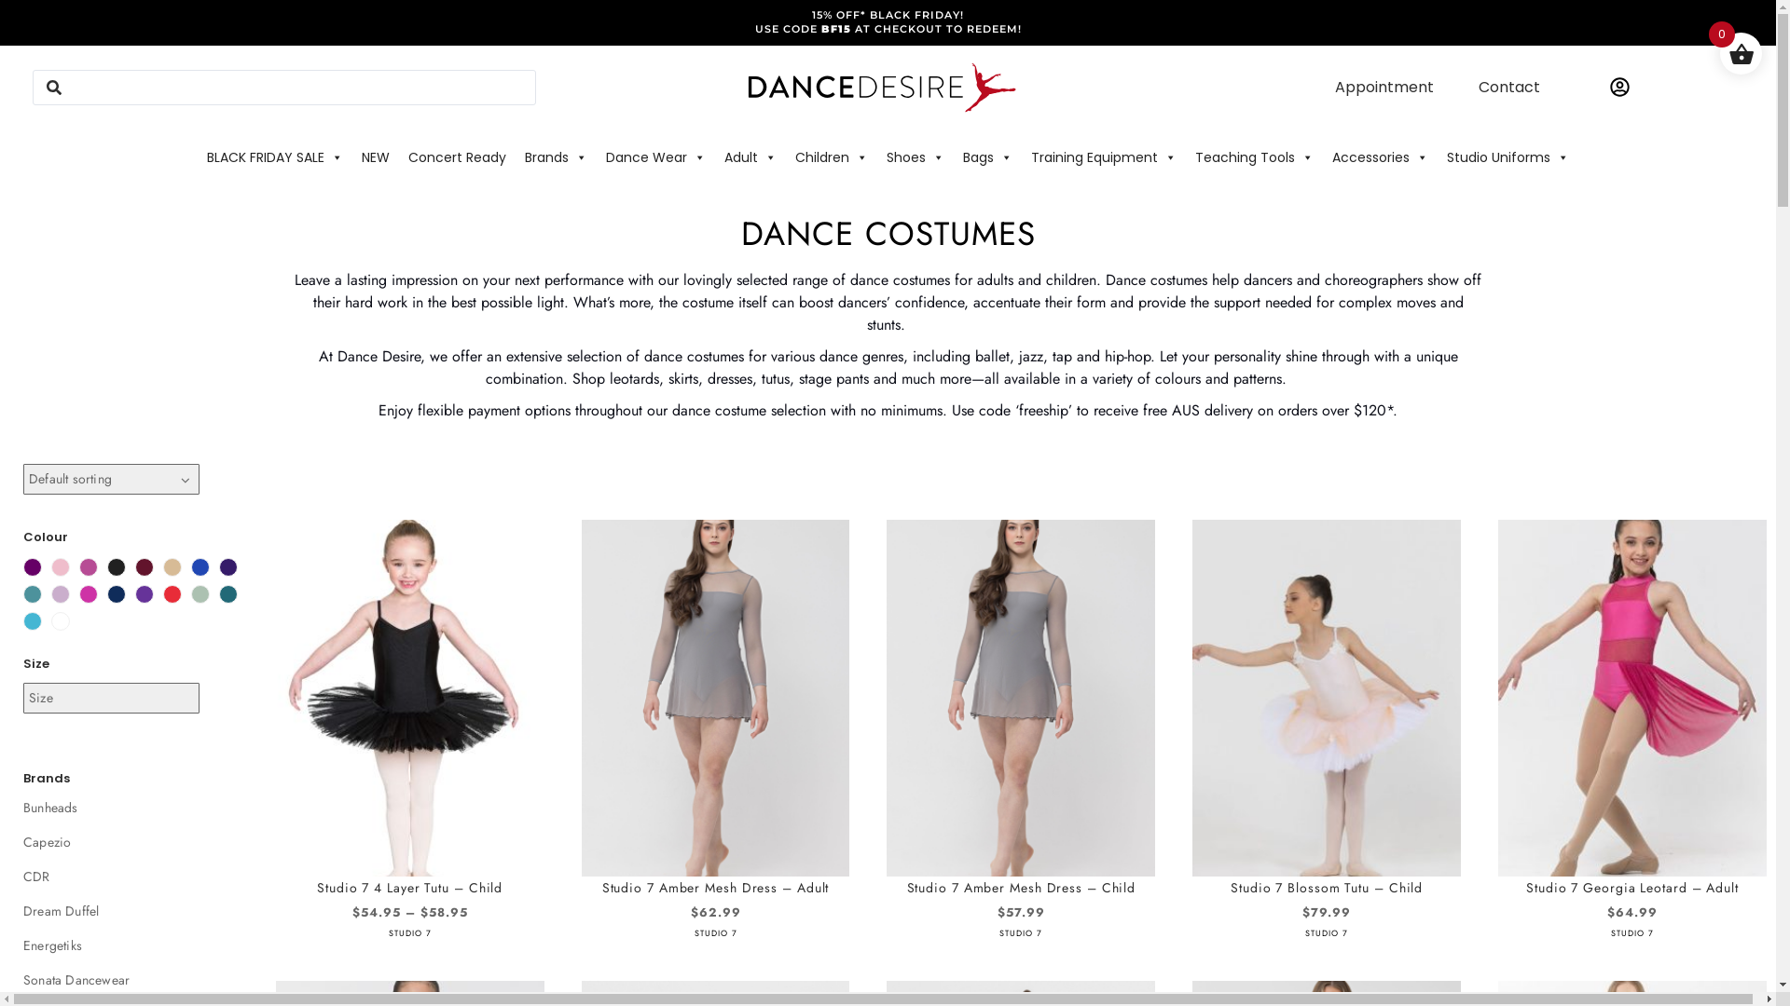  Describe the element at coordinates (376, 157) in the screenshot. I see `NEW` at that location.